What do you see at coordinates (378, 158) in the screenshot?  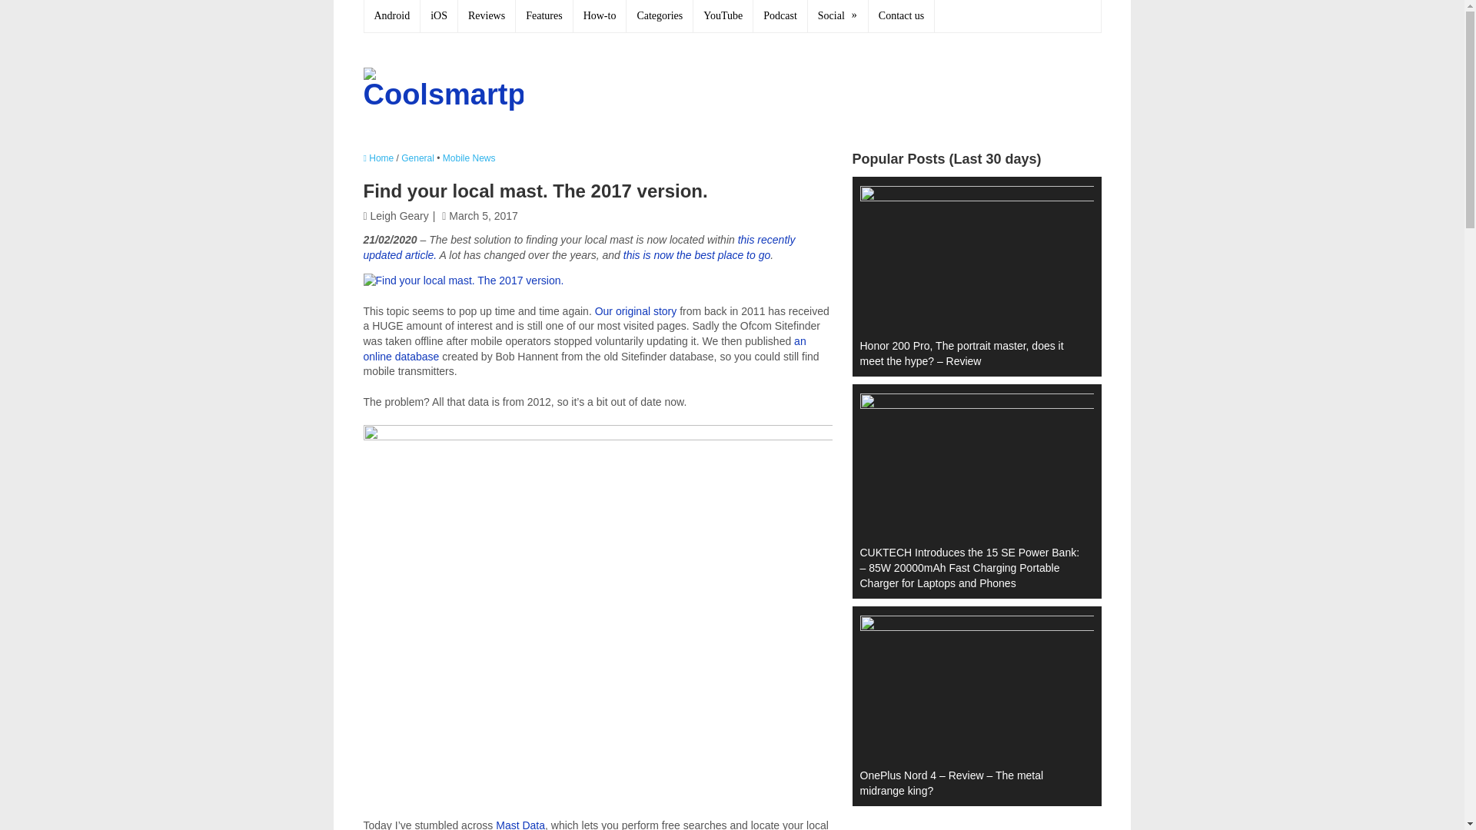 I see `Home` at bounding box center [378, 158].